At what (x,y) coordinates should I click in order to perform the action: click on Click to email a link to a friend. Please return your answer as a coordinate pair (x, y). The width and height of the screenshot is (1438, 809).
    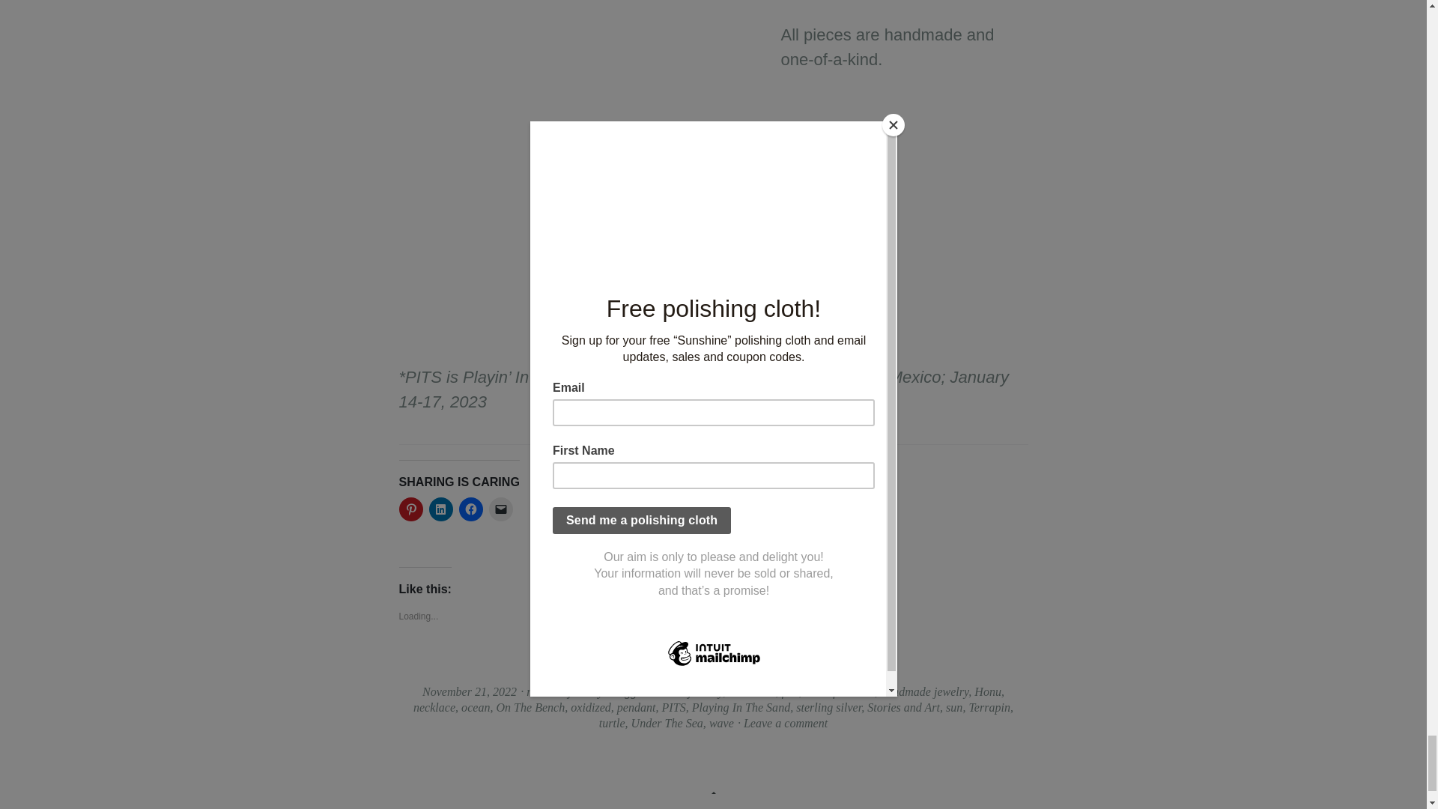
    Looking at the image, I should click on (500, 509).